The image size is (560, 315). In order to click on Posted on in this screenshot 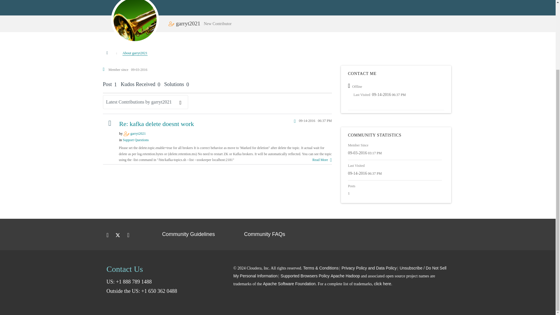, I will do `click(305, 121)`.